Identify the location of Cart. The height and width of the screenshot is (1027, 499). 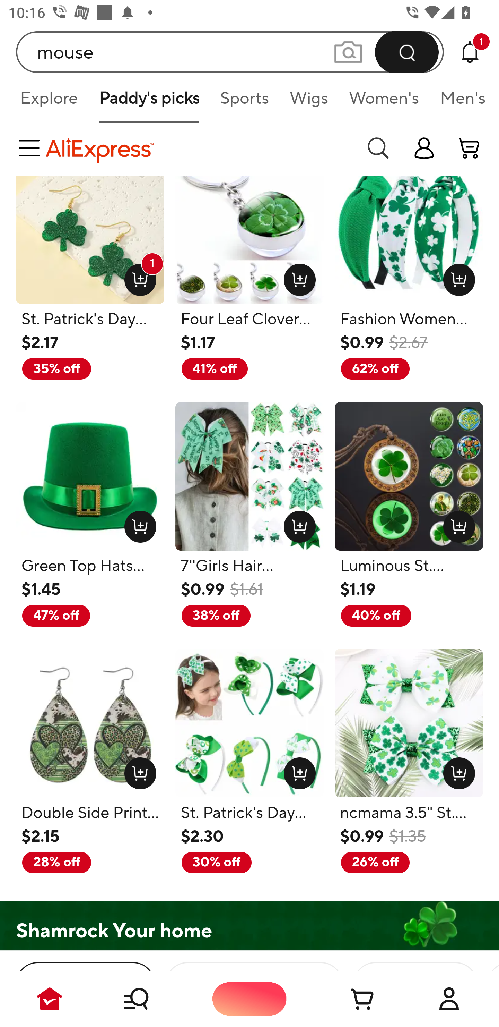
(349, 999).